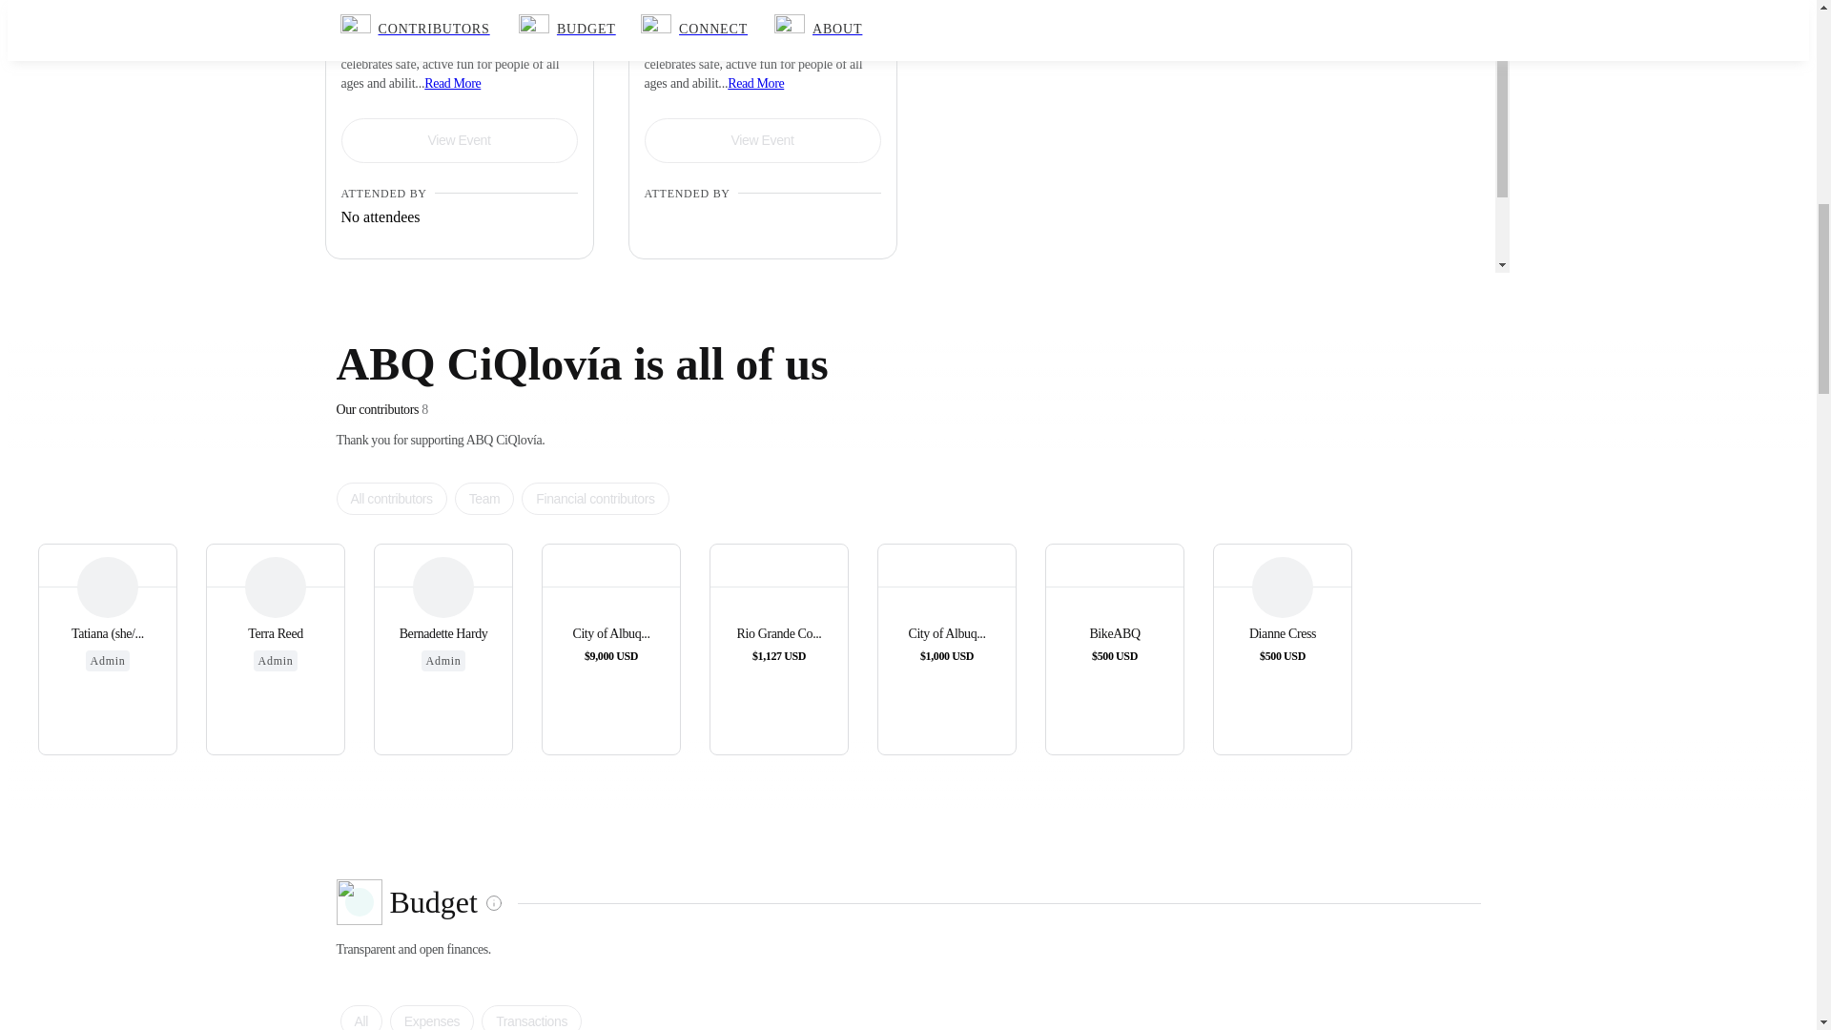  I want to click on City of Albuquerque, so click(610, 587).